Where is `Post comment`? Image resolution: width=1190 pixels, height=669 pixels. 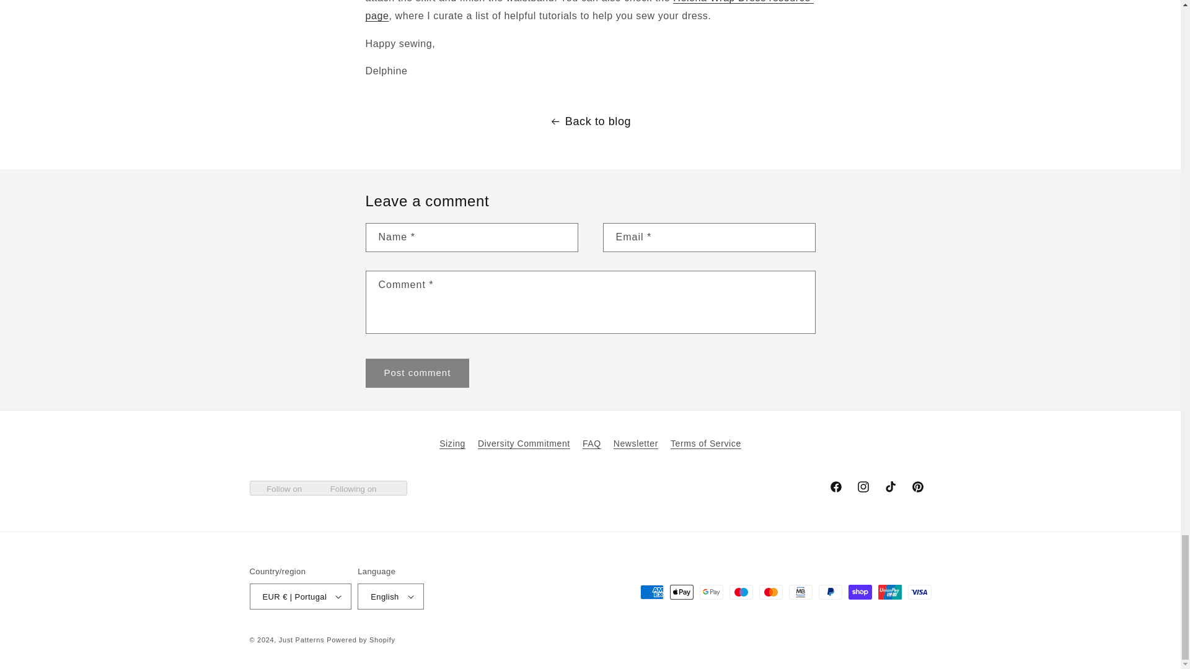 Post comment is located at coordinates (418, 373).